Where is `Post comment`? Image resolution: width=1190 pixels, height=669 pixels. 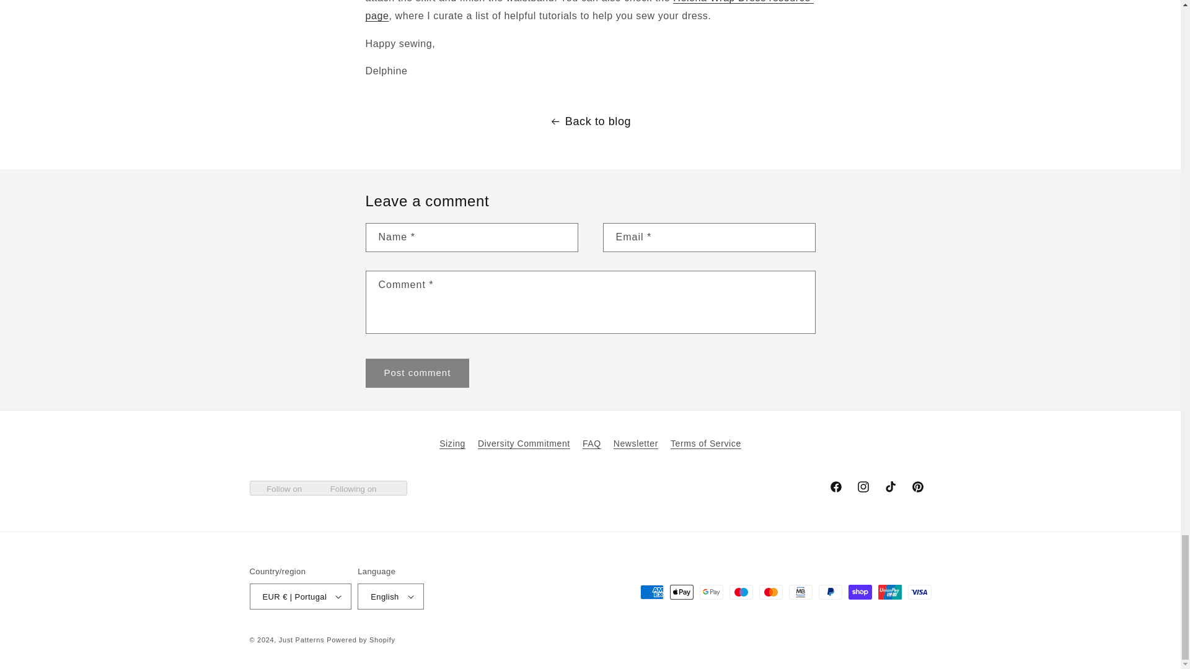 Post comment is located at coordinates (418, 373).